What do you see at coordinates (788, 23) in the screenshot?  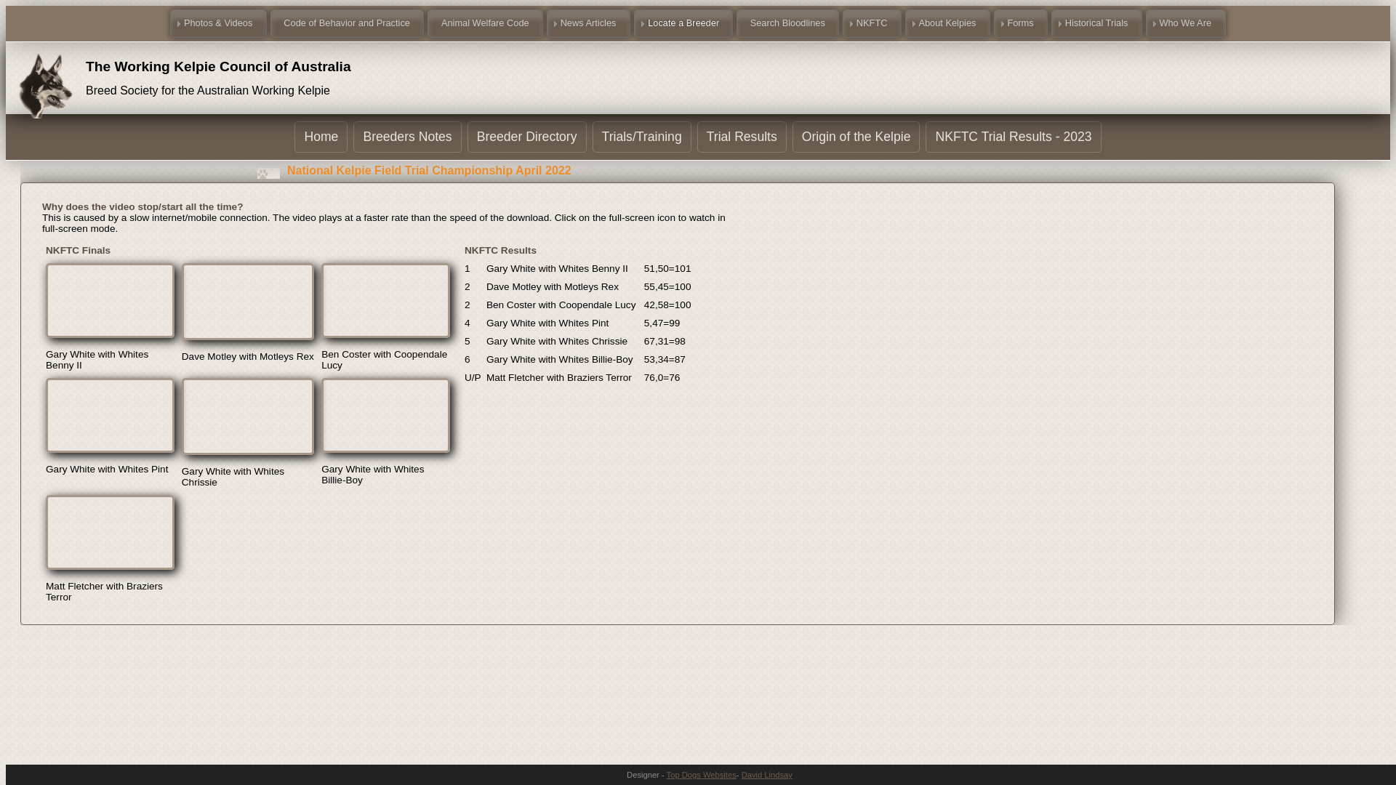 I see `Search Bloodlines` at bounding box center [788, 23].